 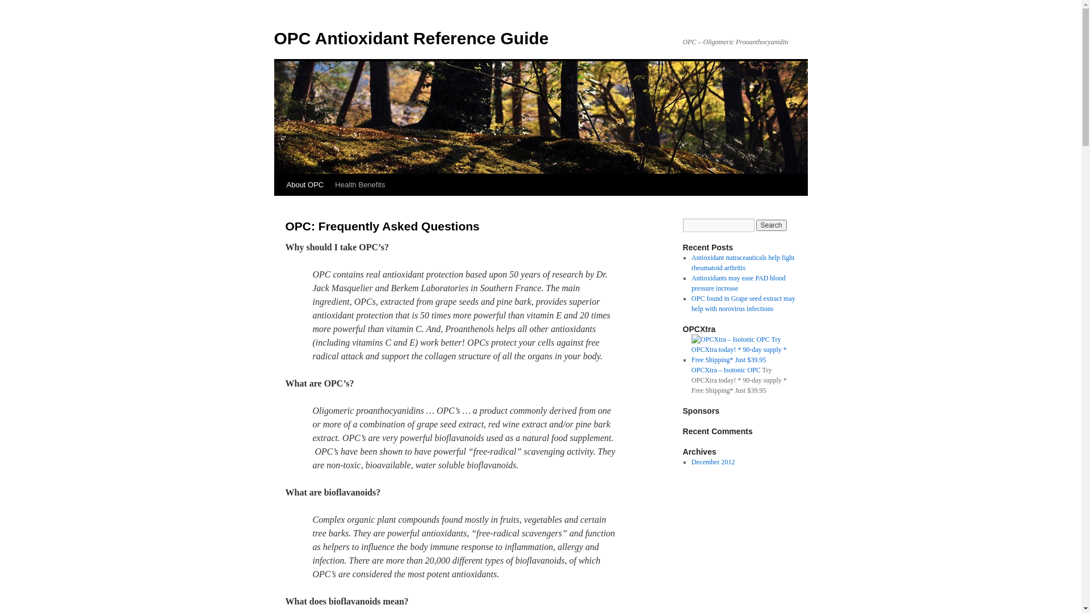 I want to click on About OPC, so click(x=304, y=185).